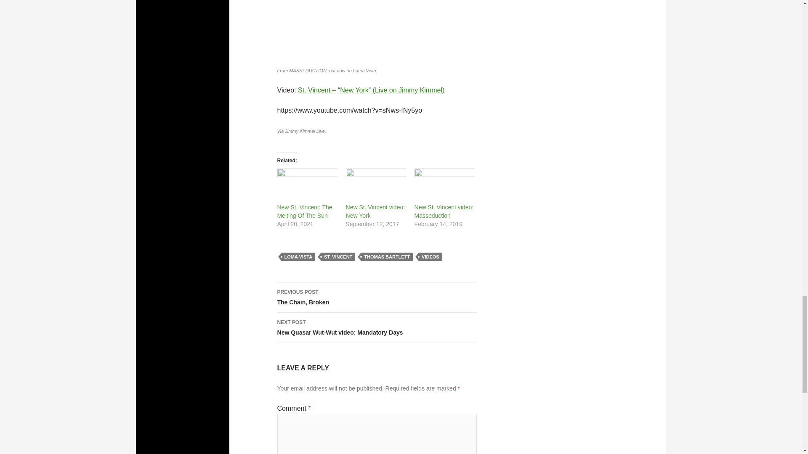  I want to click on Savior, so click(377, 31).